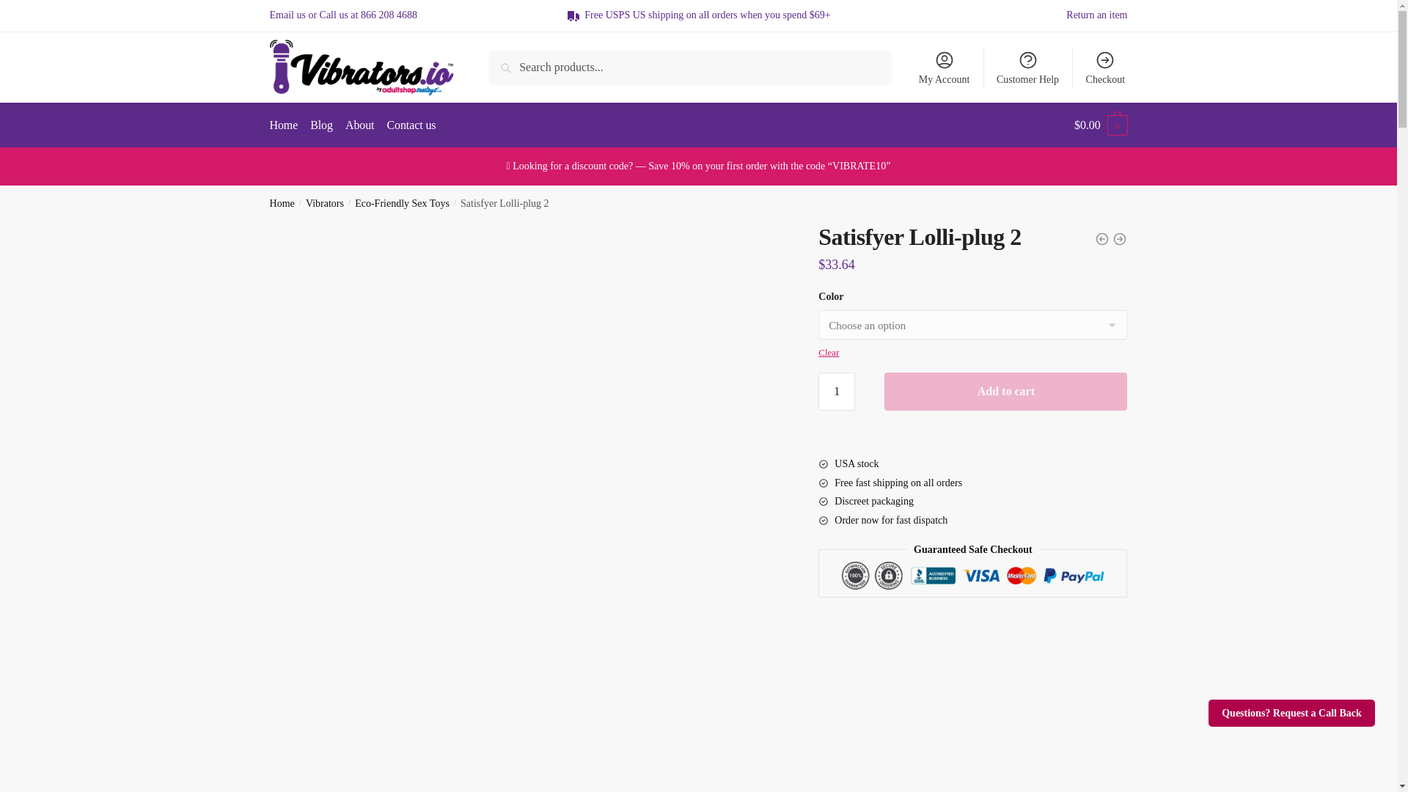  I want to click on Customer Help, so click(1028, 67).